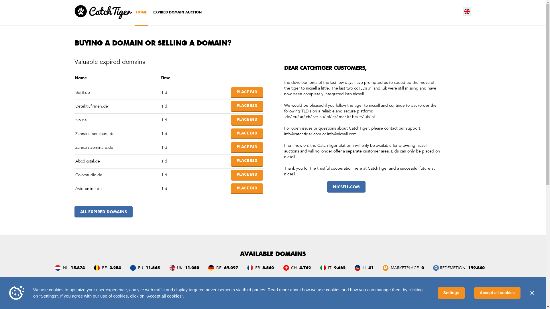 This screenshot has width=550, height=309. I want to click on PLACE BID, so click(247, 175).